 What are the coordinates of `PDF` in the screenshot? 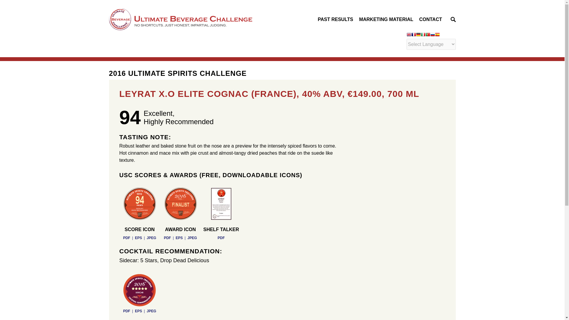 It's located at (167, 238).